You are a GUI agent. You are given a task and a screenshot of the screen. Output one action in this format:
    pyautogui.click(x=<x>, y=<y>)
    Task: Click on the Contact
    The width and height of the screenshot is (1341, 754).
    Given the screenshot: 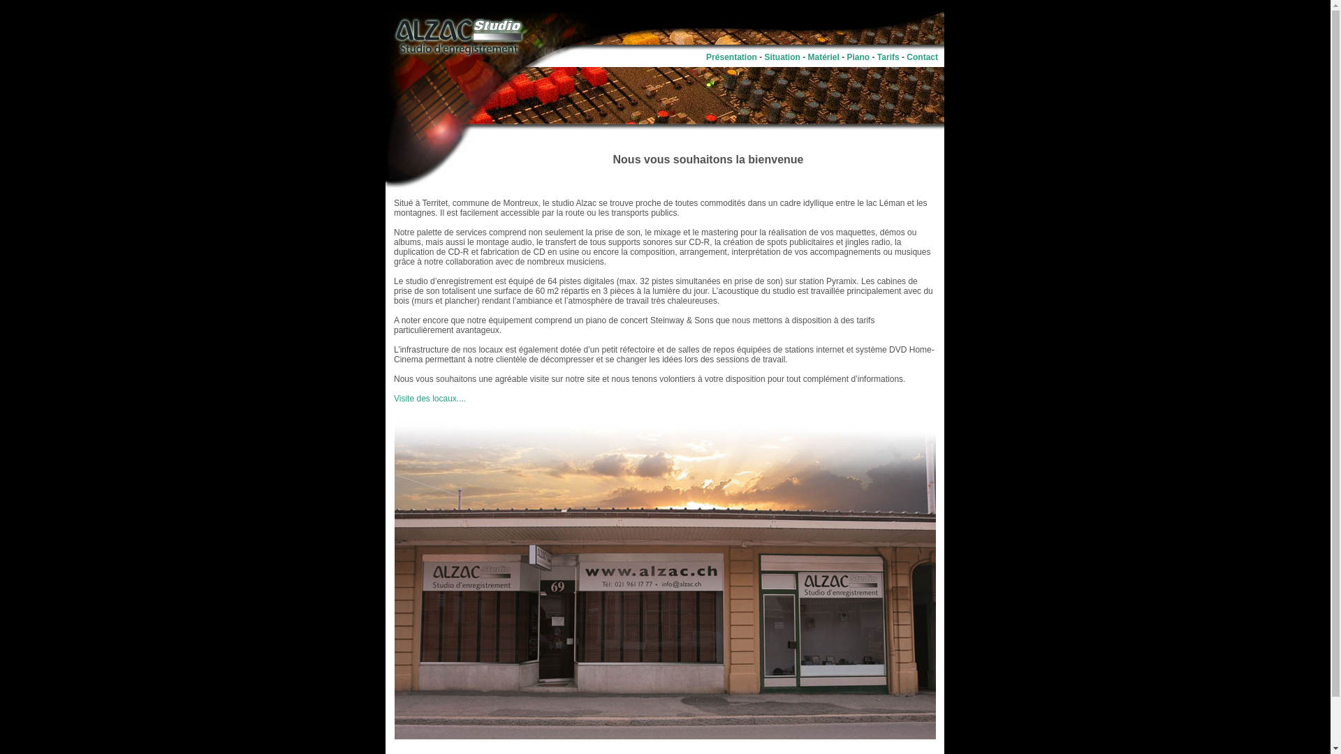 What is the action you would take?
    pyautogui.click(x=922, y=57)
    